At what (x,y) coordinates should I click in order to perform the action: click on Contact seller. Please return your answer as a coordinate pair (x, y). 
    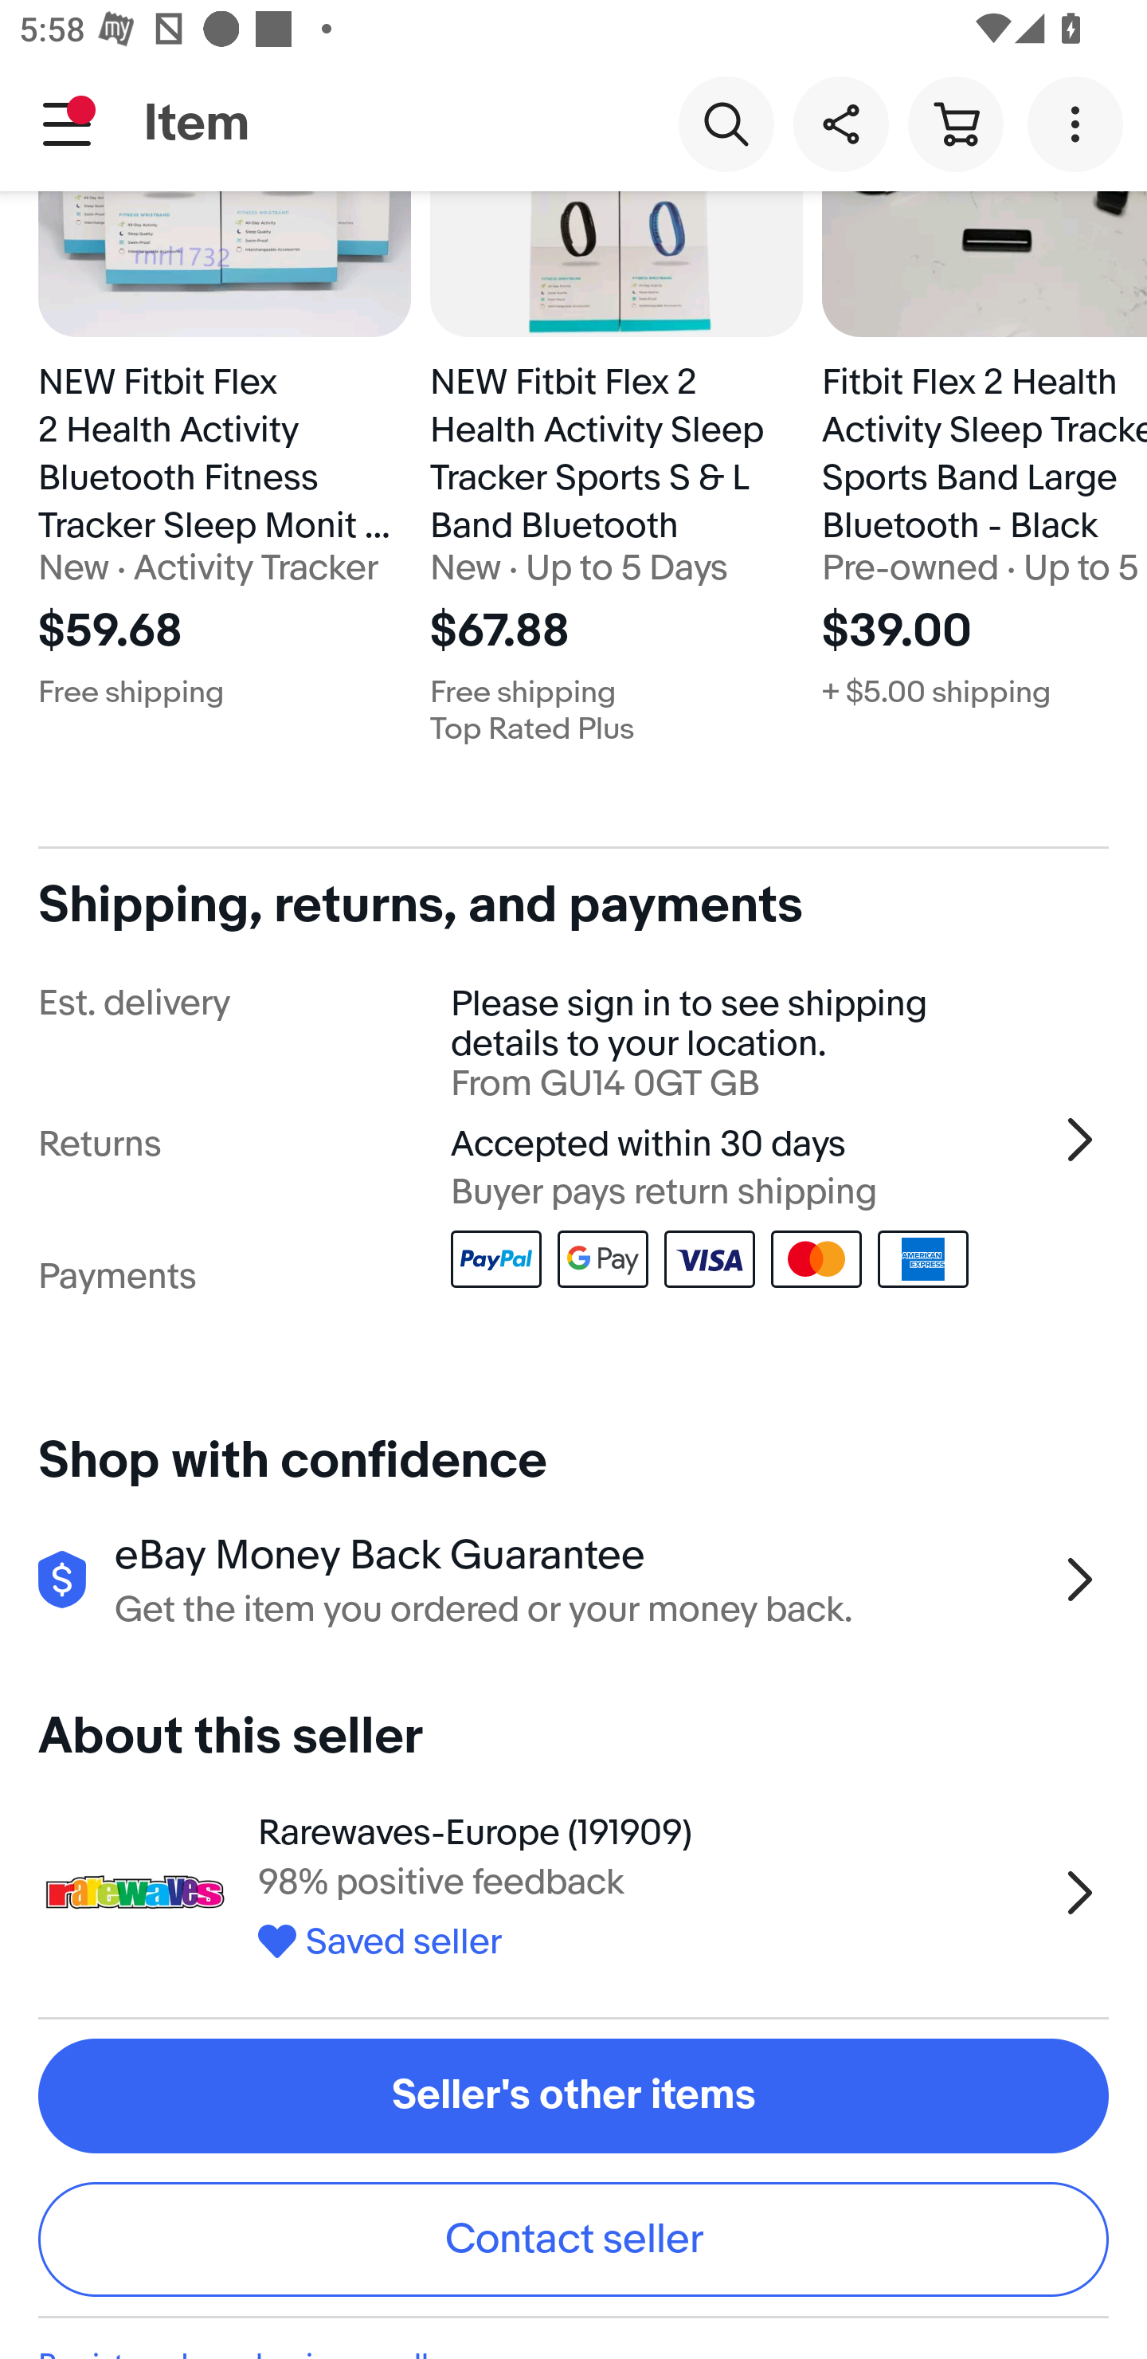
    Looking at the image, I should click on (573, 2239).